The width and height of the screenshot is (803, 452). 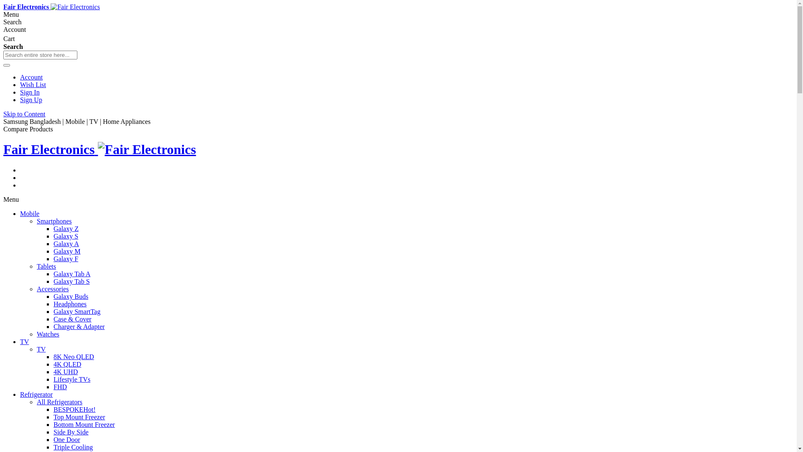 What do you see at coordinates (59, 402) in the screenshot?
I see `All Refrigerators` at bounding box center [59, 402].